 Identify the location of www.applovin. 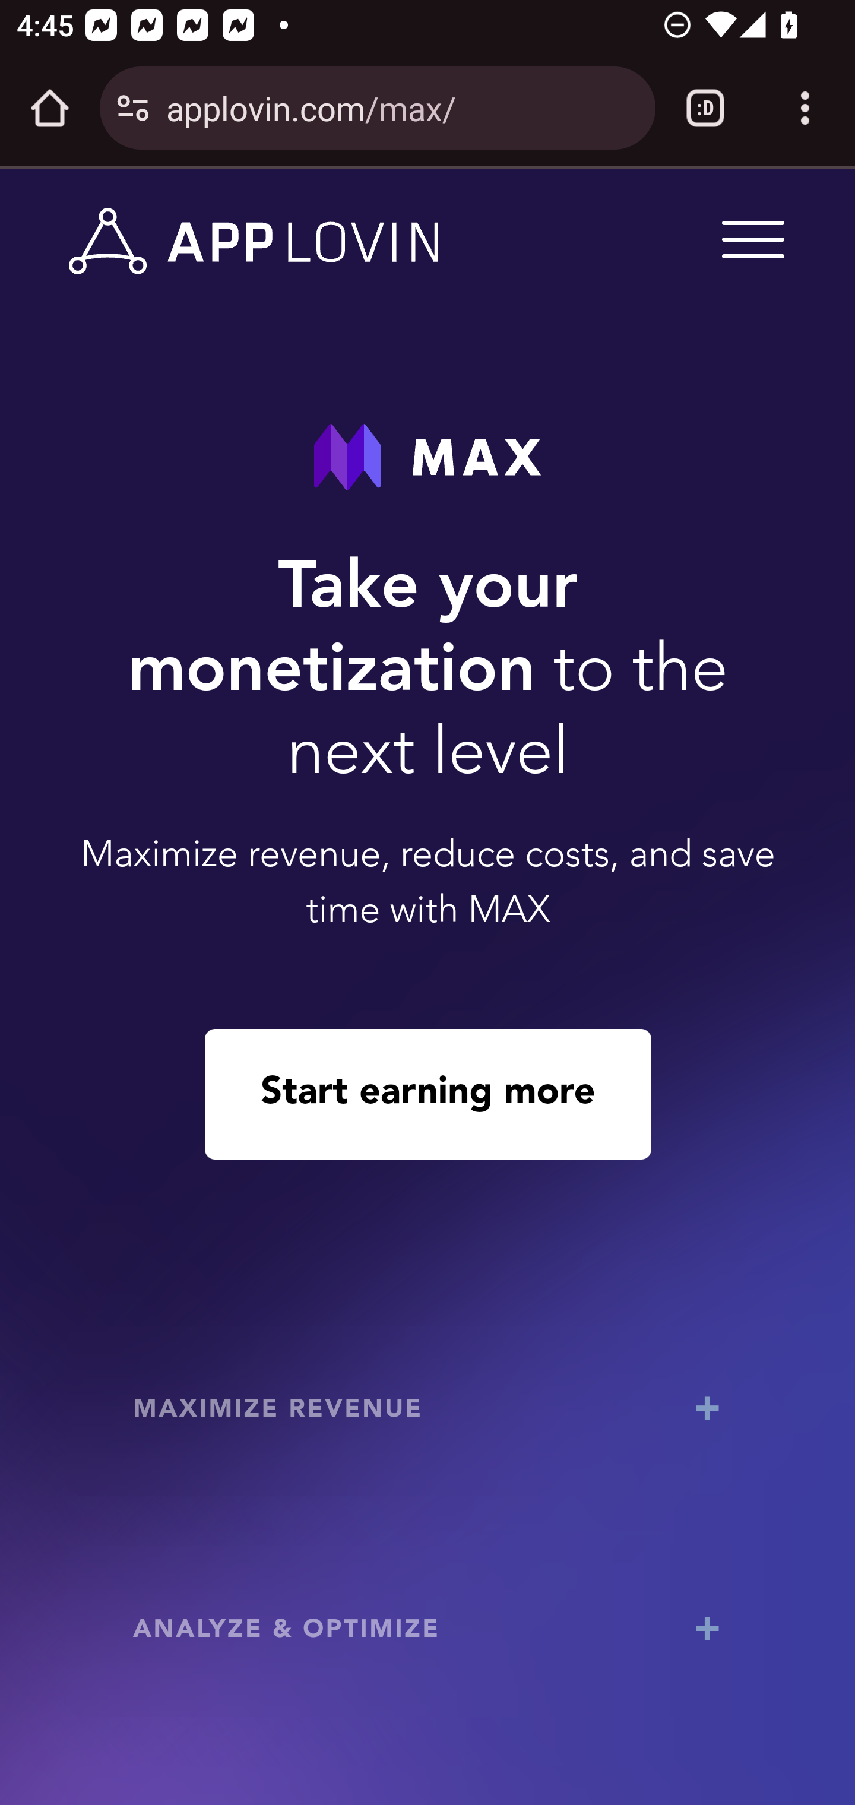
(254, 242).